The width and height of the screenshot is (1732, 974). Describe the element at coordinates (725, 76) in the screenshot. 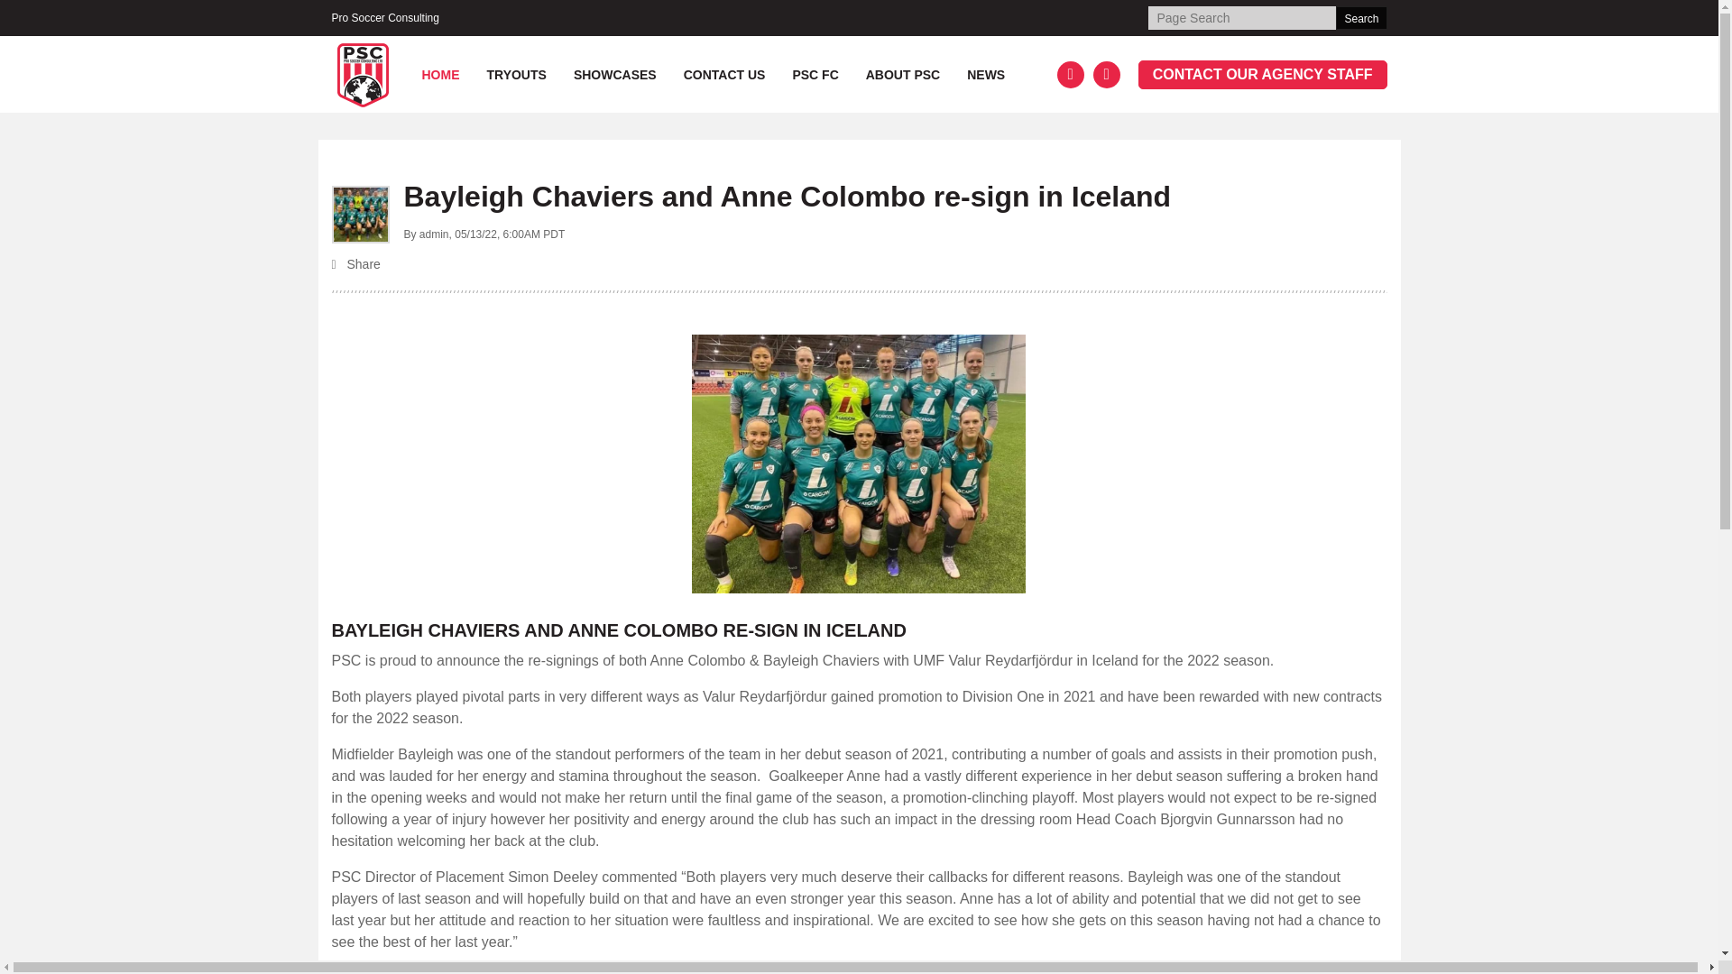

I see `CONTACT US` at that location.